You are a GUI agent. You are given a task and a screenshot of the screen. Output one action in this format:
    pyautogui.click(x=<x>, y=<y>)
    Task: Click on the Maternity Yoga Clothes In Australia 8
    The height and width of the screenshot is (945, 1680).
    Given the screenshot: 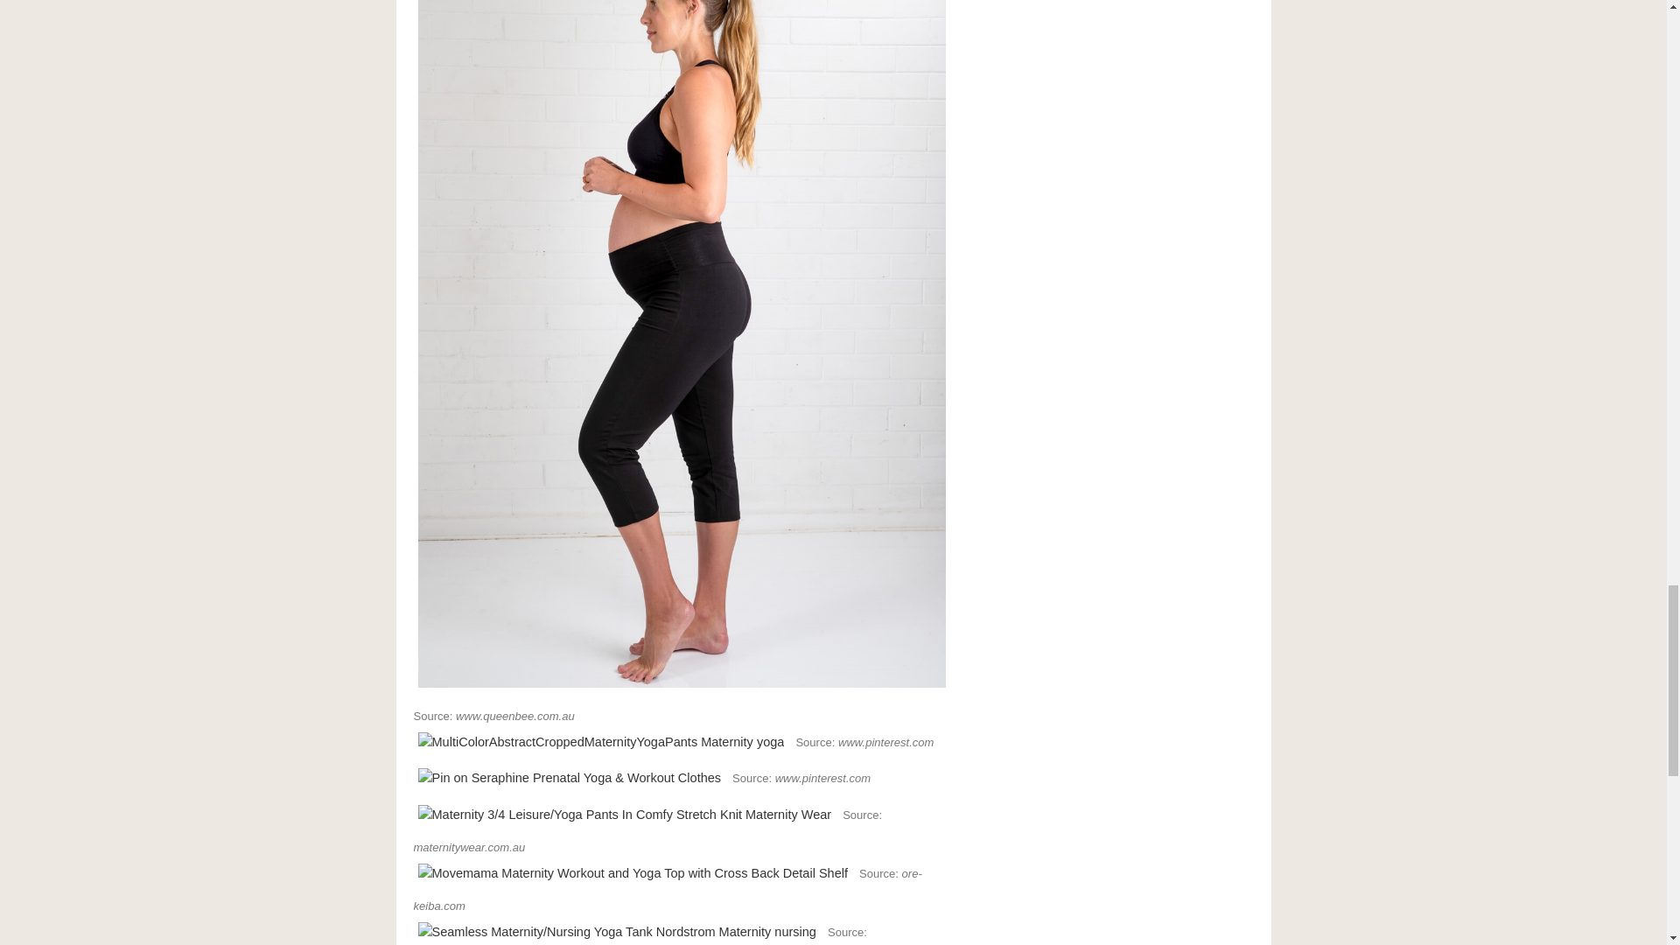 What is the action you would take?
    pyautogui.click(x=616, y=931)
    